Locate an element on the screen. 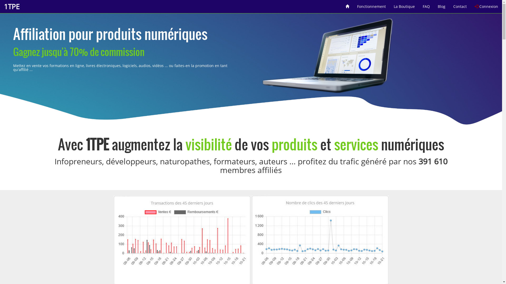  Connexion is located at coordinates (486, 5).